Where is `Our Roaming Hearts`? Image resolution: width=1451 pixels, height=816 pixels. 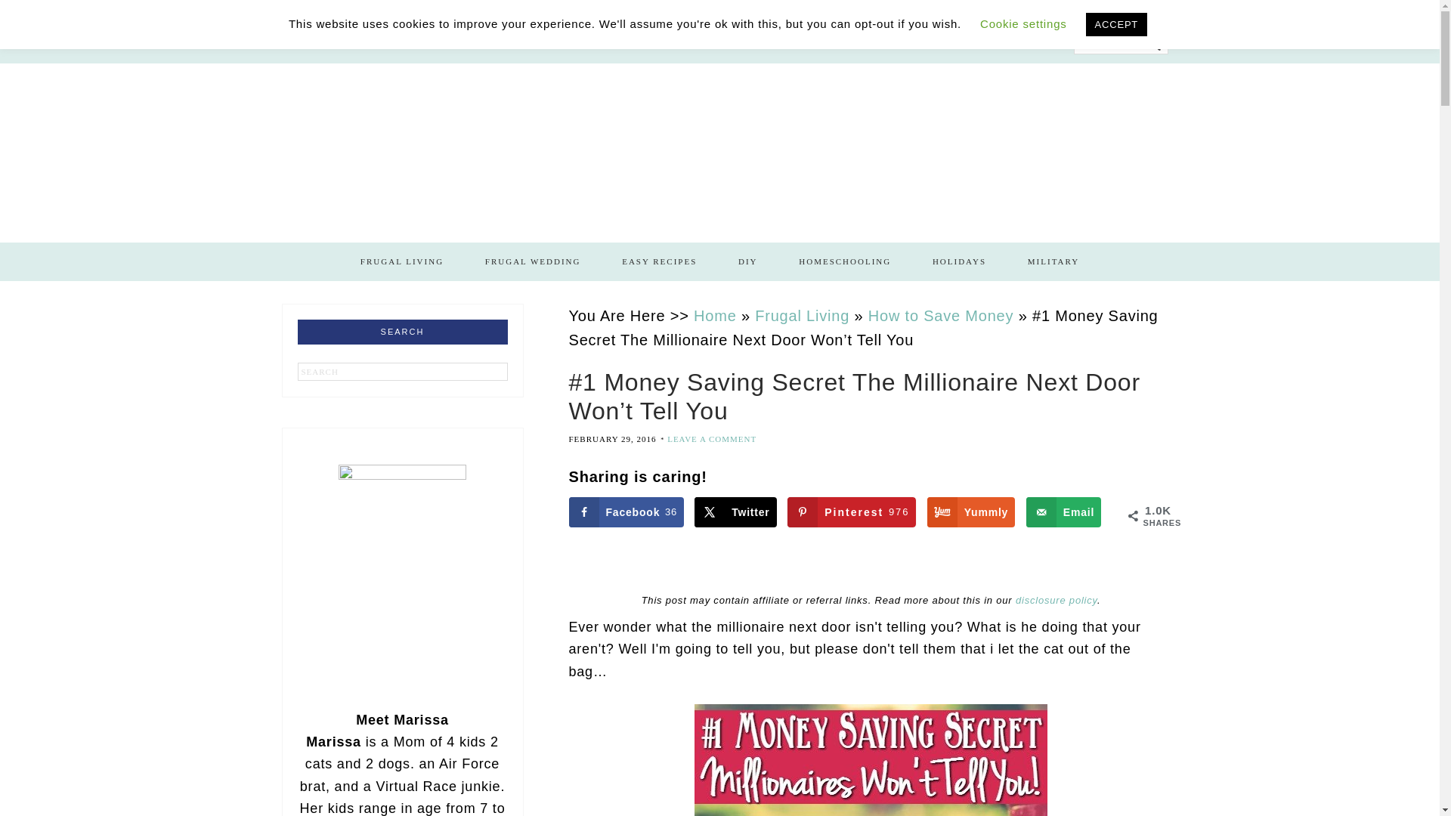
Our Roaming Hearts is located at coordinates (618, 44).